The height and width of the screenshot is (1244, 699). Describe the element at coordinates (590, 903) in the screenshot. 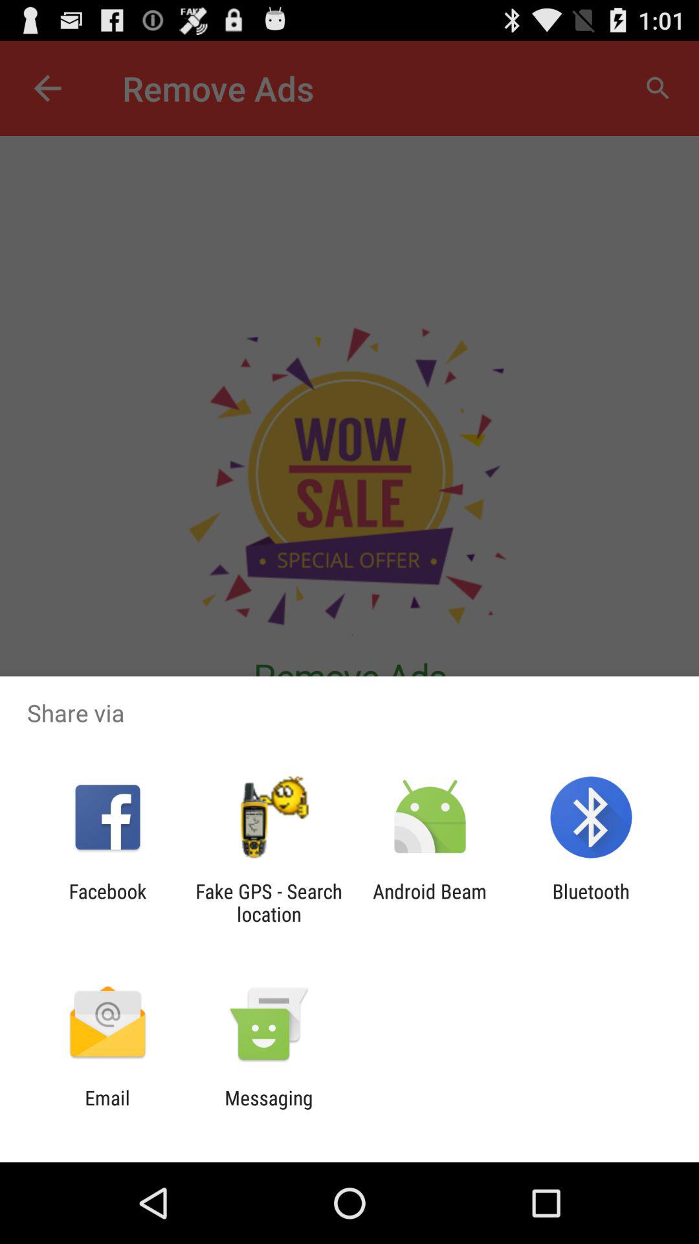

I see `click the bluetooth app` at that location.